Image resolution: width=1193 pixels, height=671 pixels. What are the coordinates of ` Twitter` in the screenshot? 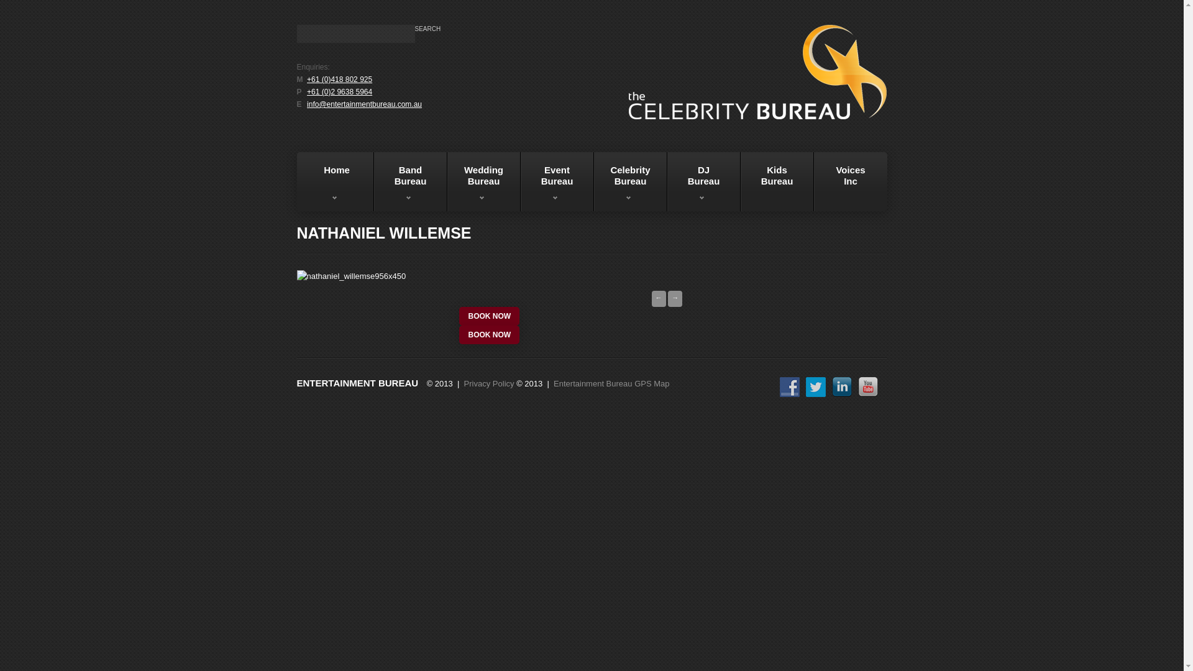 It's located at (815, 387).